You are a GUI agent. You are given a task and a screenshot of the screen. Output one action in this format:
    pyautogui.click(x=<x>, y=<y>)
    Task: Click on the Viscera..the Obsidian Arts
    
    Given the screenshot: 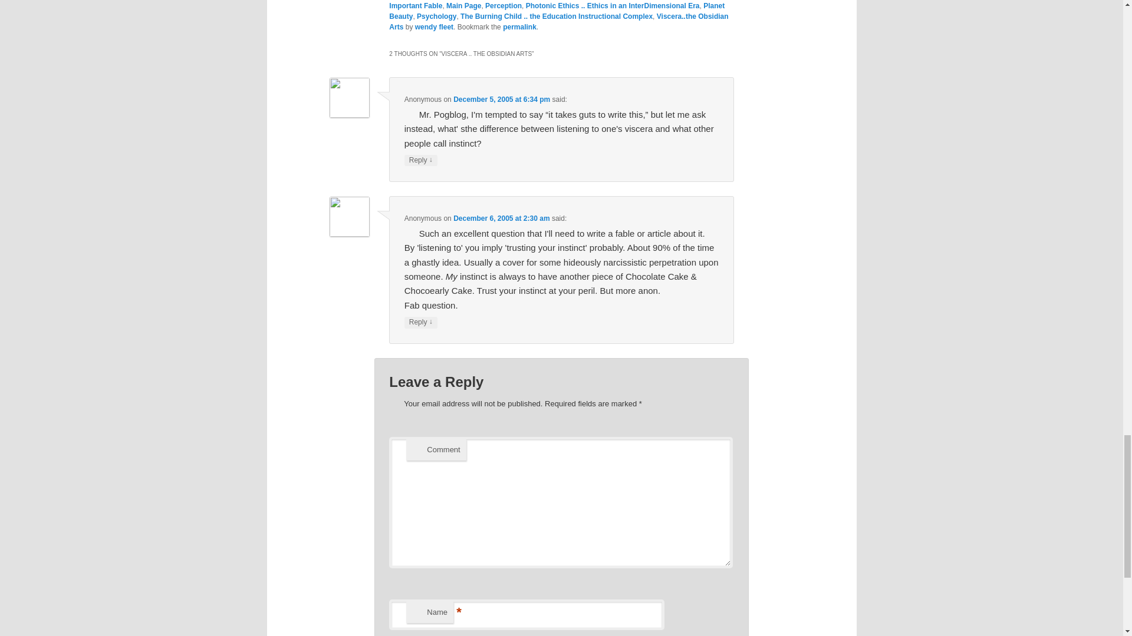 What is the action you would take?
    pyautogui.click(x=558, y=21)
    